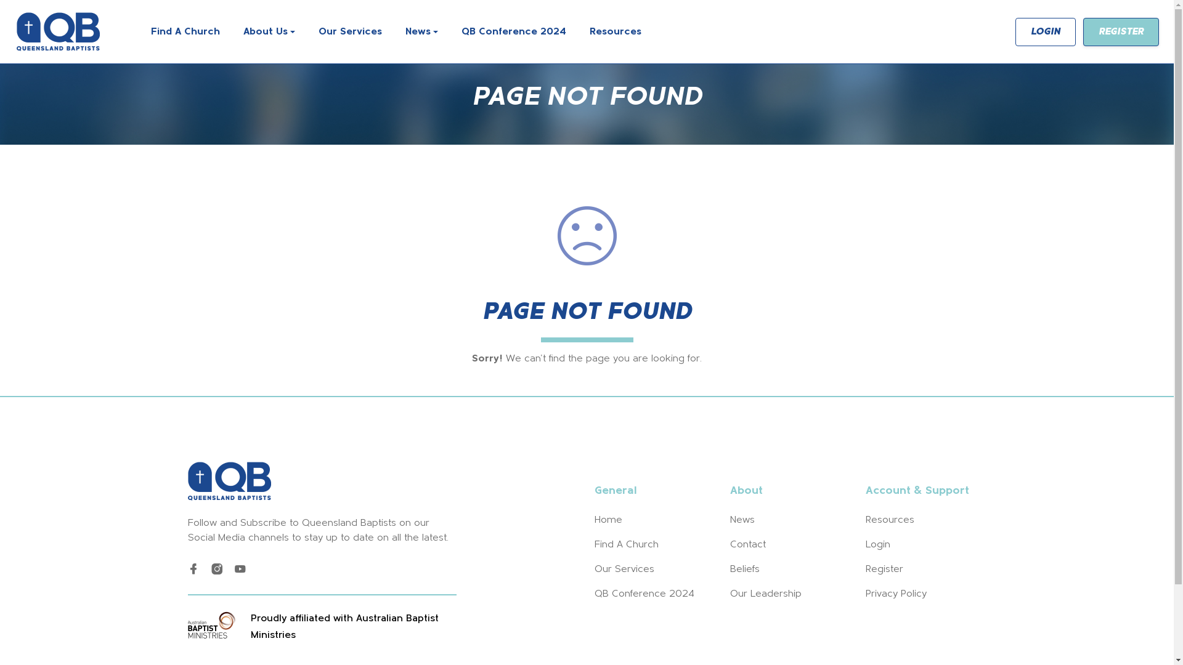 This screenshot has height=665, width=1183. What do you see at coordinates (884, 570) in the screenshot?
I see `Register` at bounding box center [884, 570].